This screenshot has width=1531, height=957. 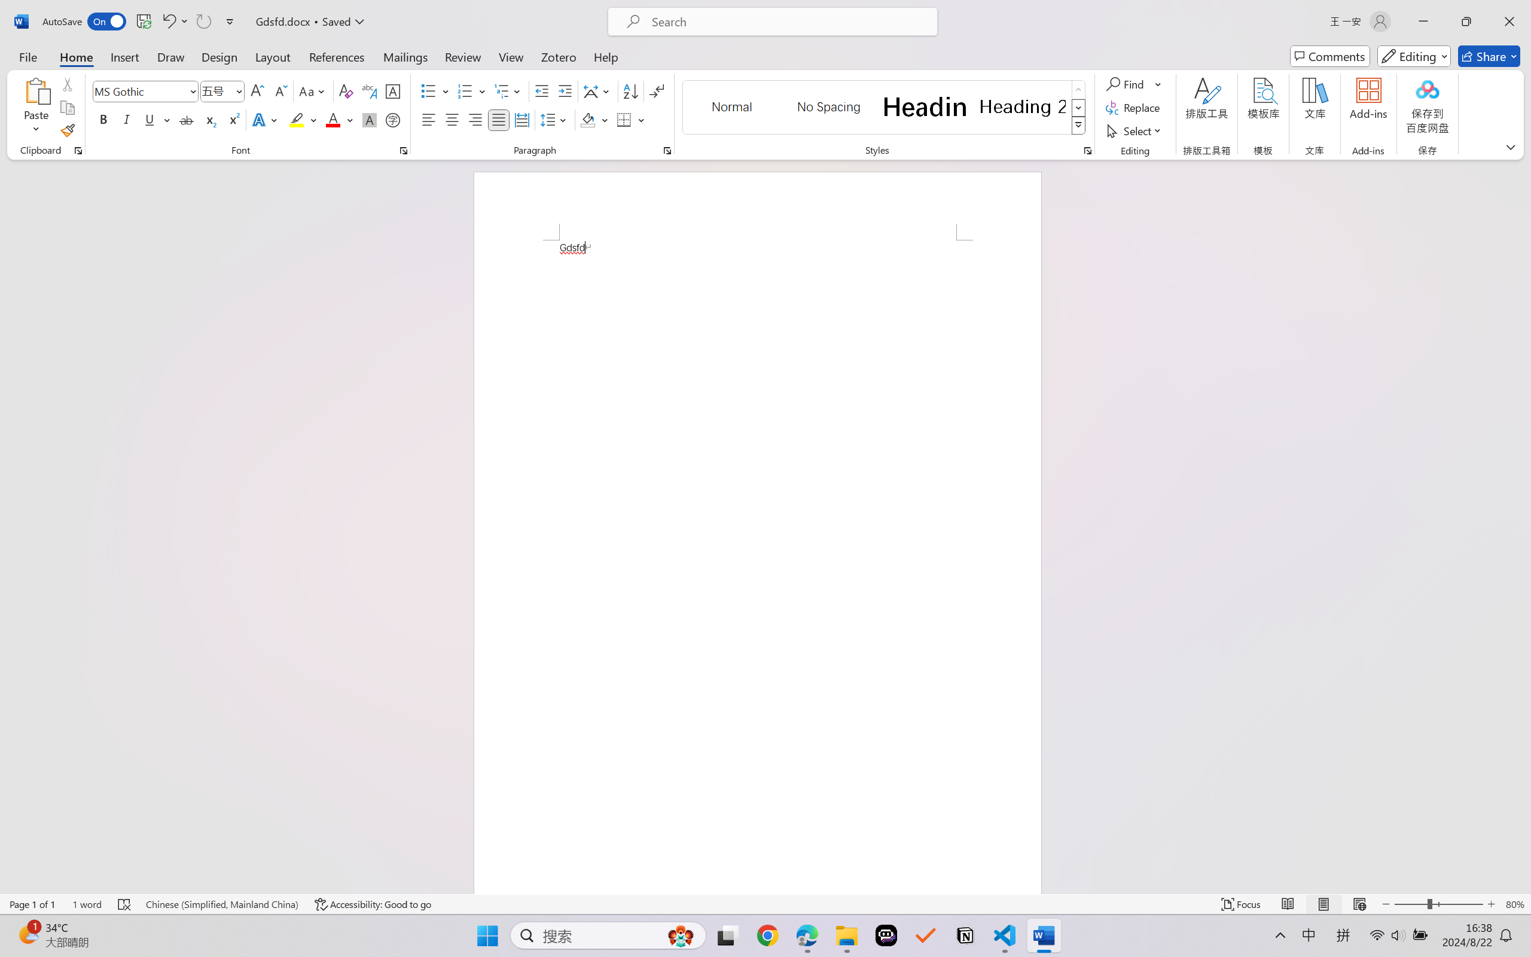 What do you see at coordinates (221, 904) in the screenshot?
I see `Language Chinese (Simplified, Mainland China)` at bounding box center [221, 904].